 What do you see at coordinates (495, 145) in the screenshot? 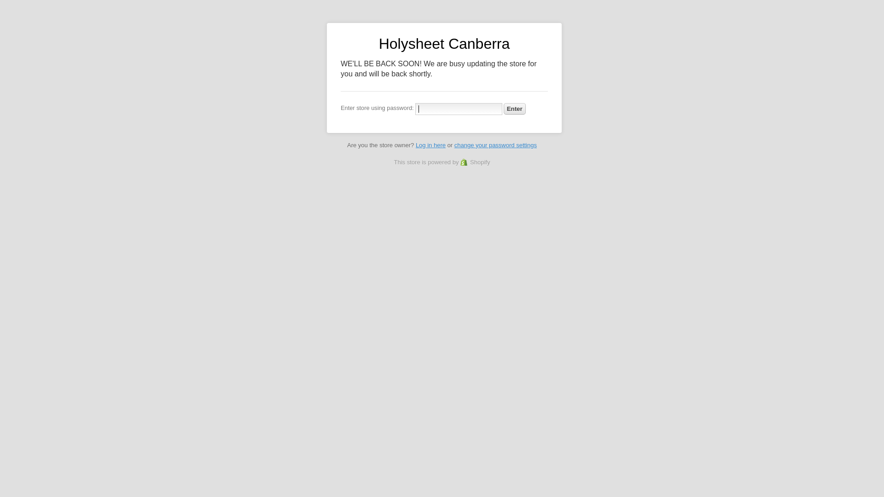
I see `change your password settings` at bounding box center [495, 145].